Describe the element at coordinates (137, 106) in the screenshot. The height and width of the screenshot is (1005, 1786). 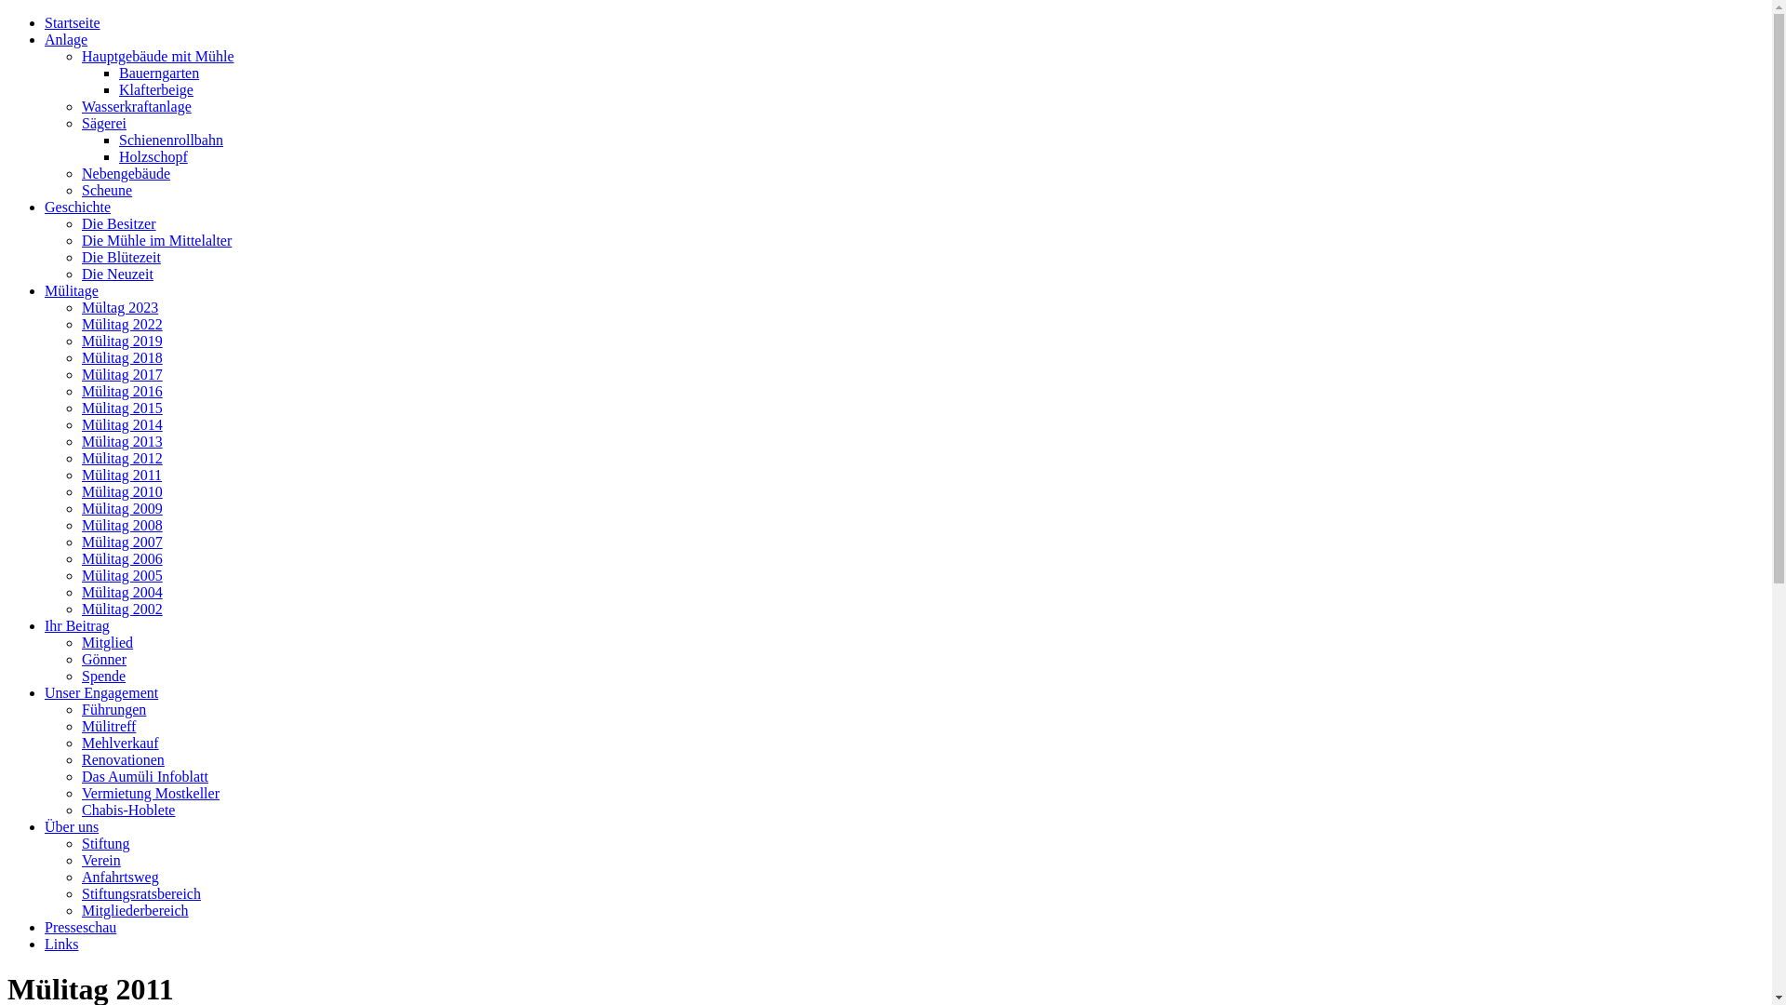
I see `Wasserkraftanlage` at that location.